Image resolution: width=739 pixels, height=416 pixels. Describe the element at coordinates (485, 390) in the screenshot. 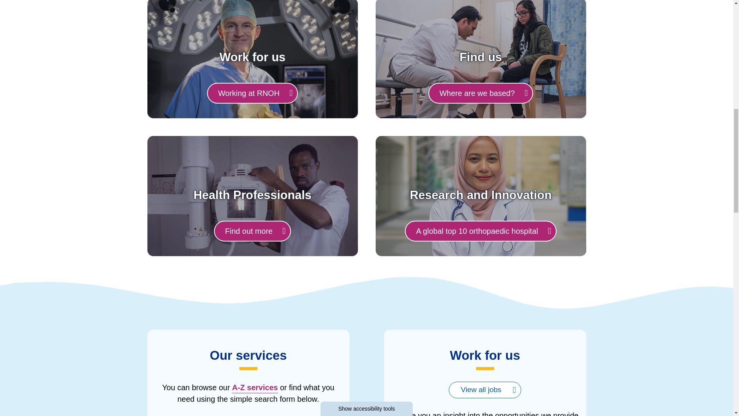

I see `Current Vacancies` at that location.